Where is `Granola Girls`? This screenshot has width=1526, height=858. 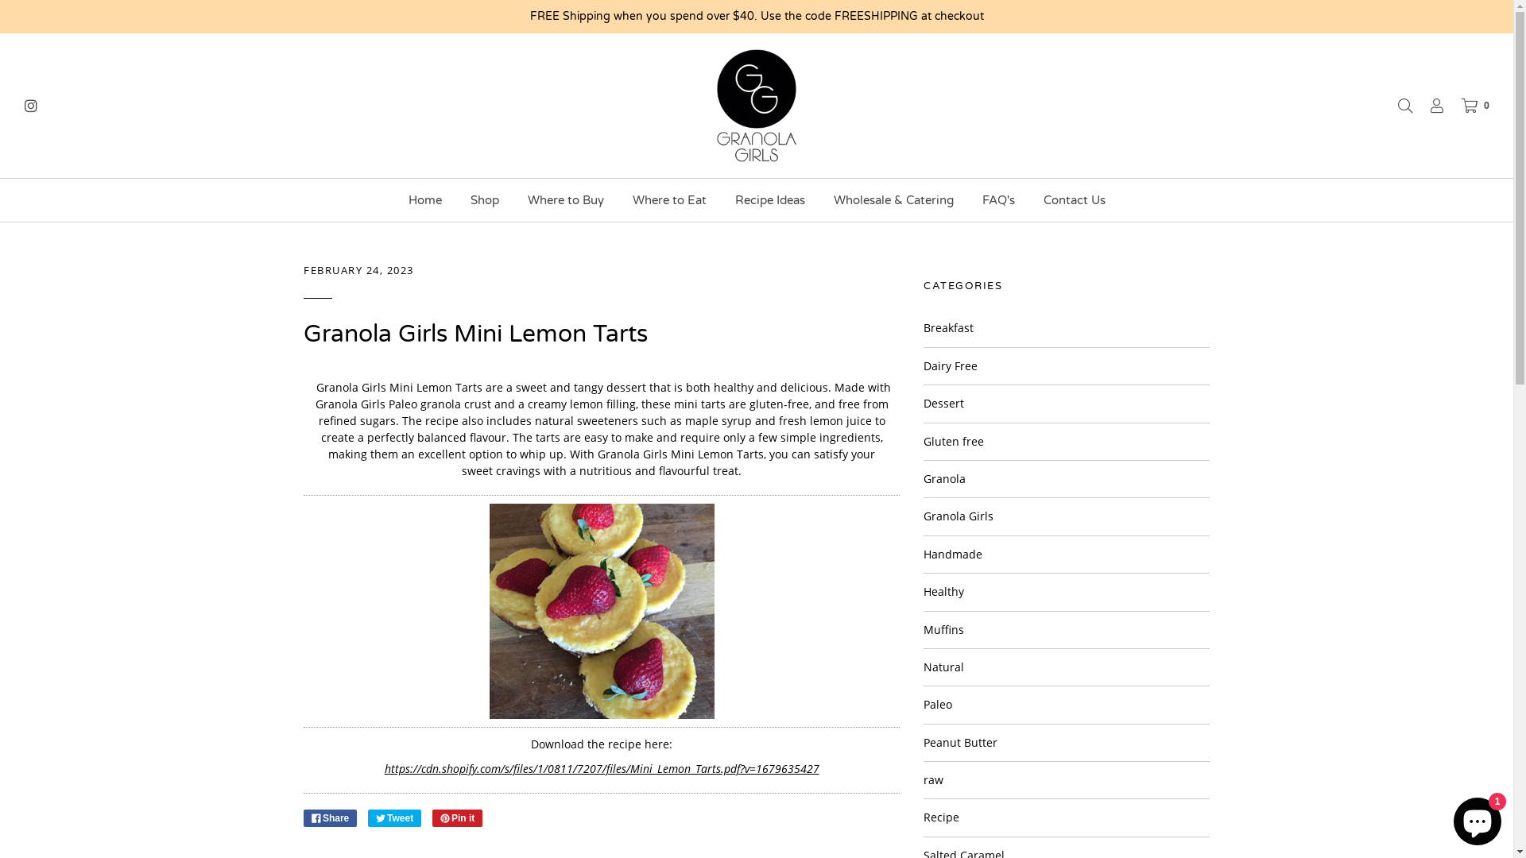
Granola Girls is located at coordinates (959, 516).